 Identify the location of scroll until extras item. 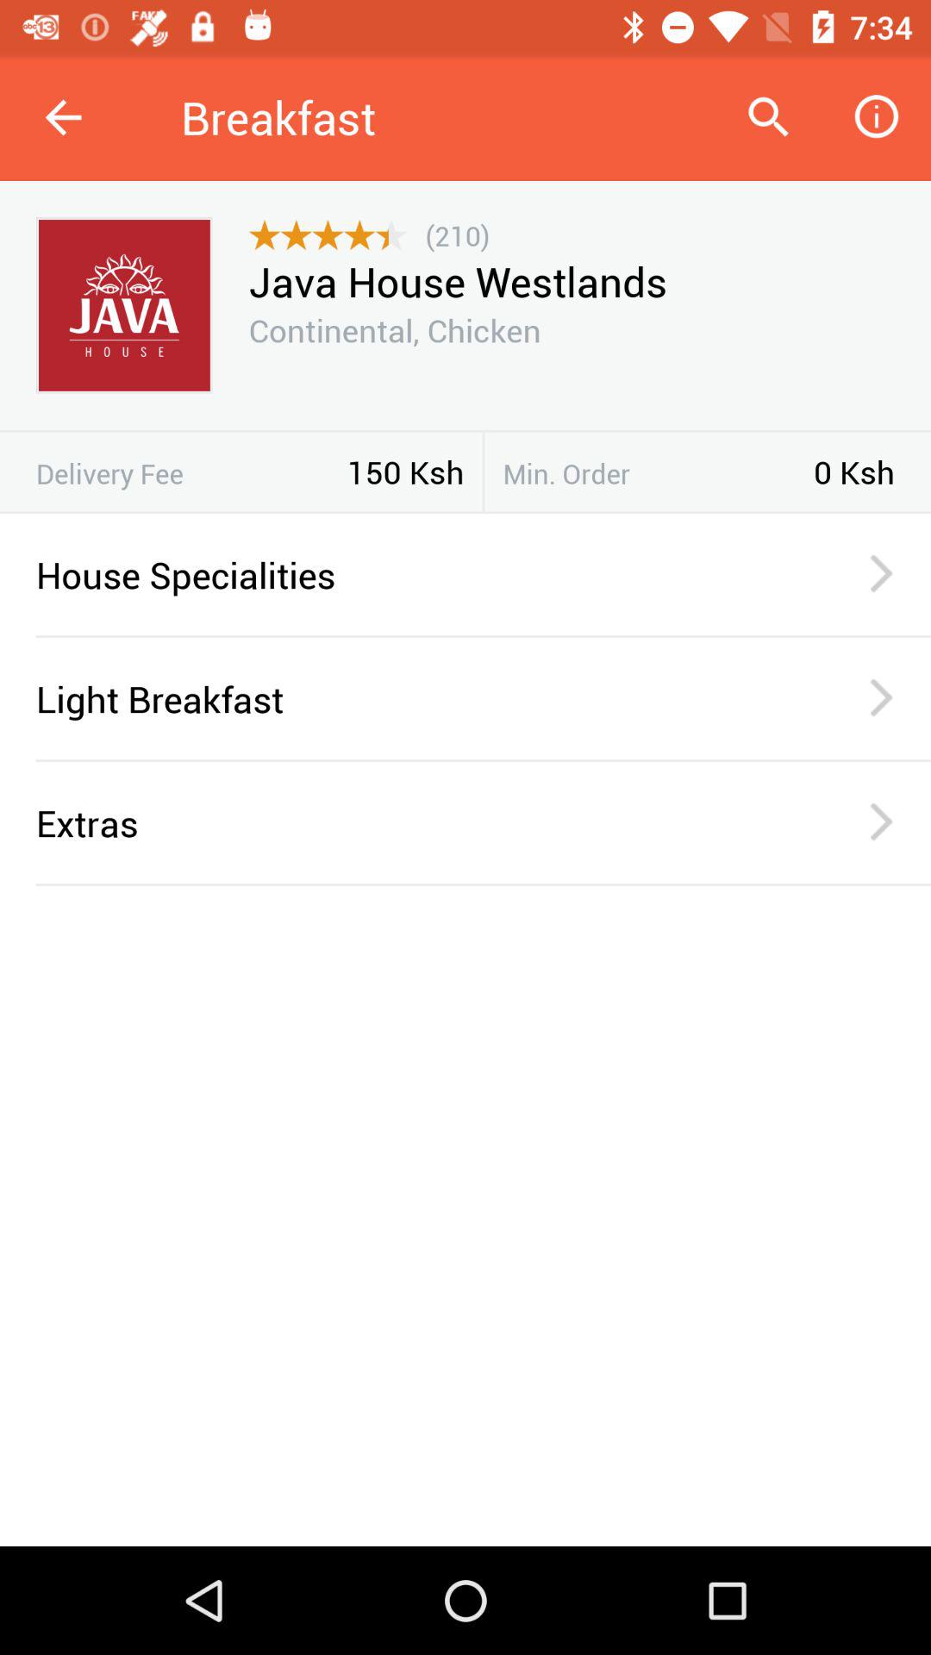
(416, 822).